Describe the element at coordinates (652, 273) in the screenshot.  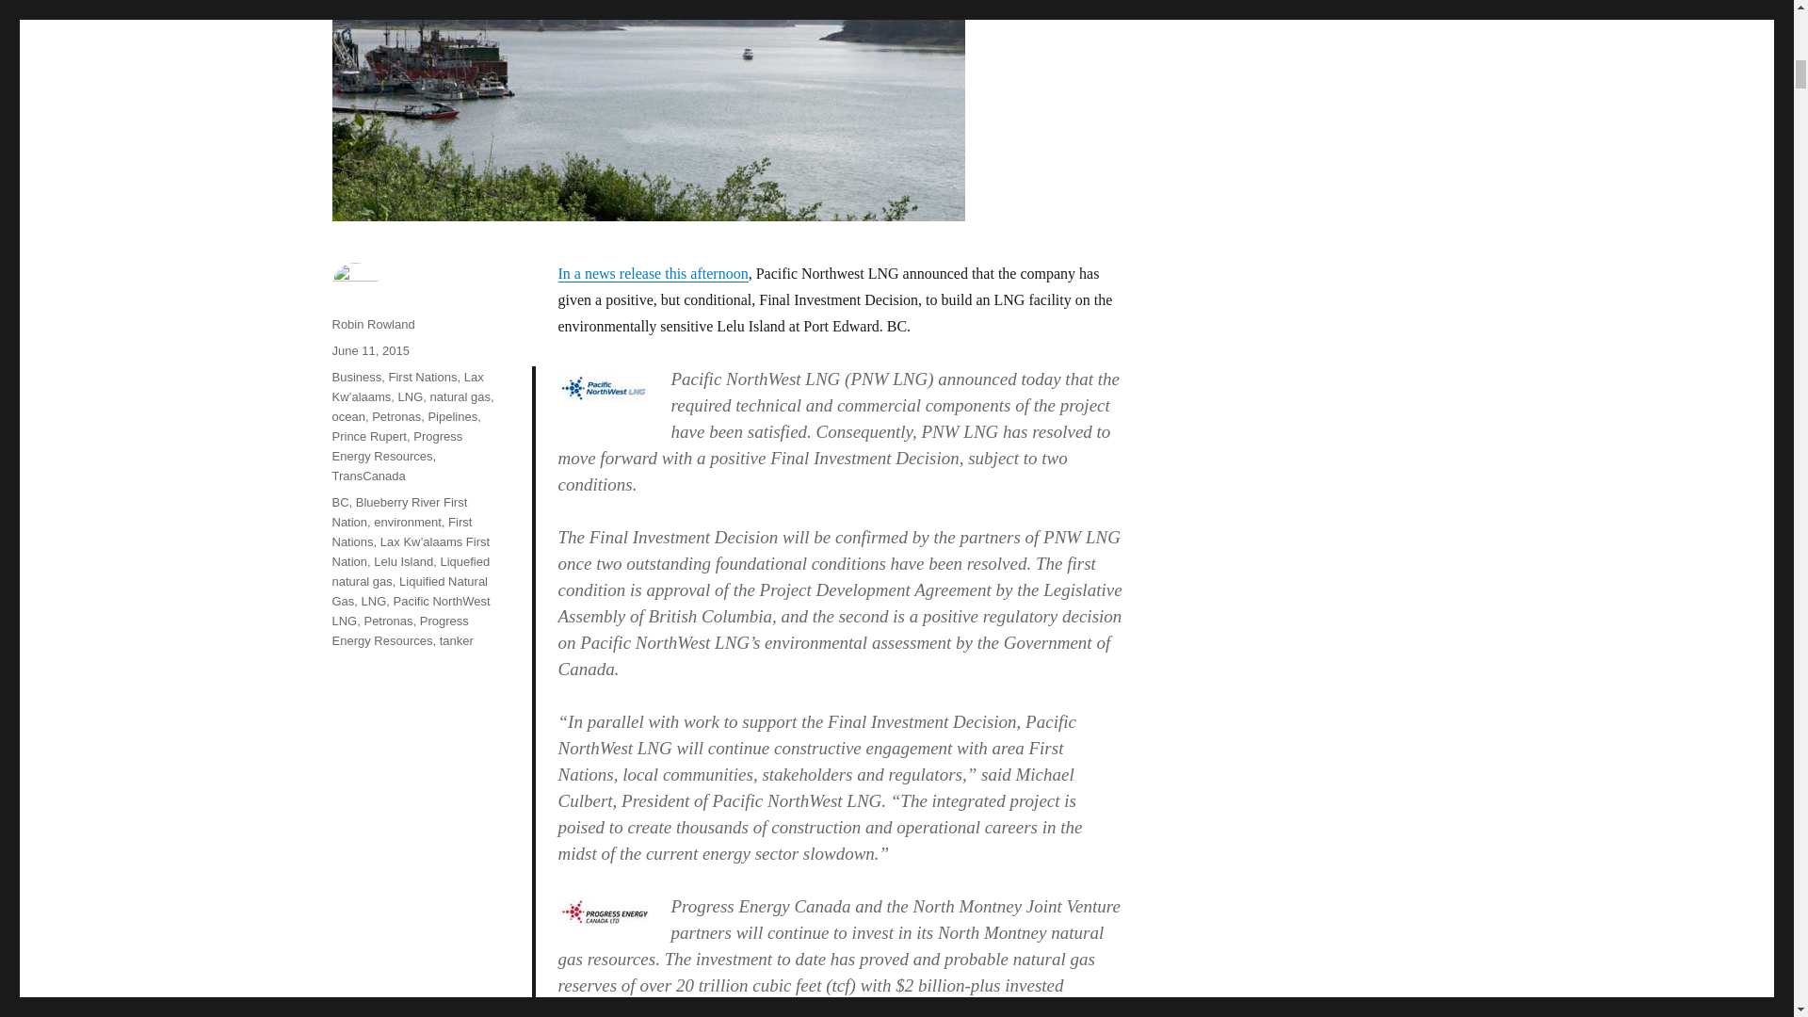
I see `In a news release this afternoon` at that location.